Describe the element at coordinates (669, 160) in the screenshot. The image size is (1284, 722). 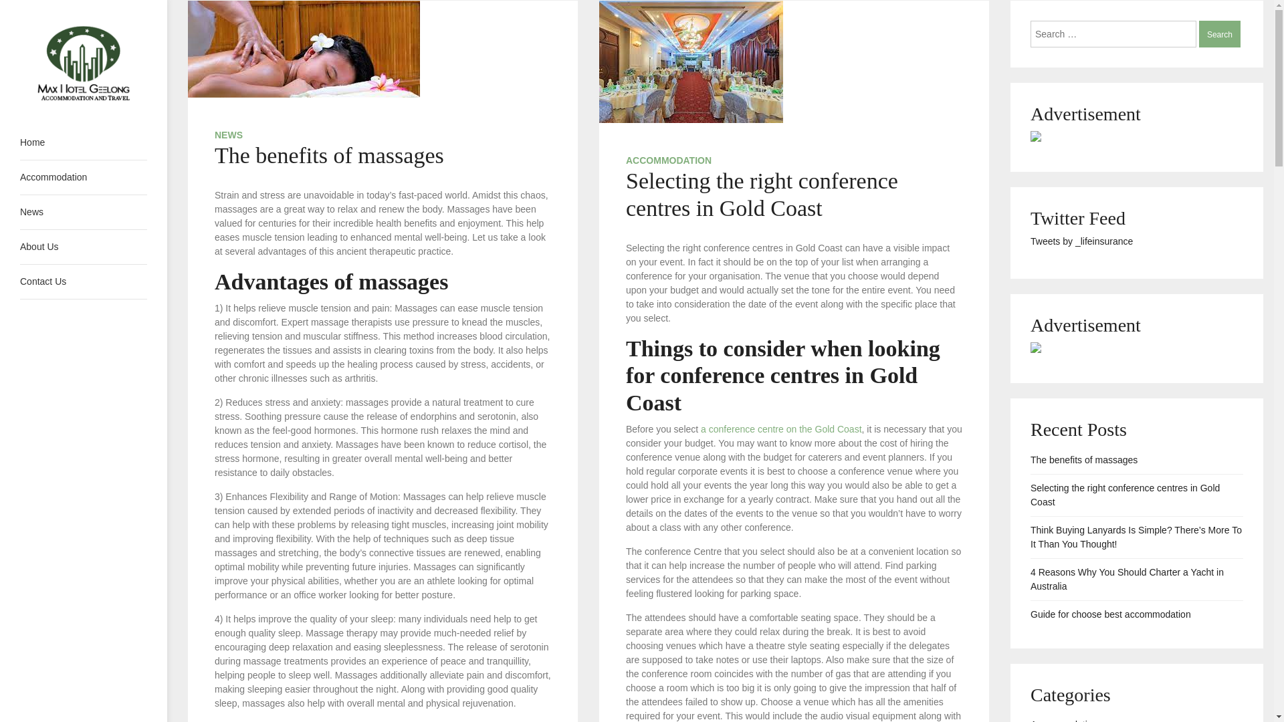
I see `ACCOMMODATION` at that location.